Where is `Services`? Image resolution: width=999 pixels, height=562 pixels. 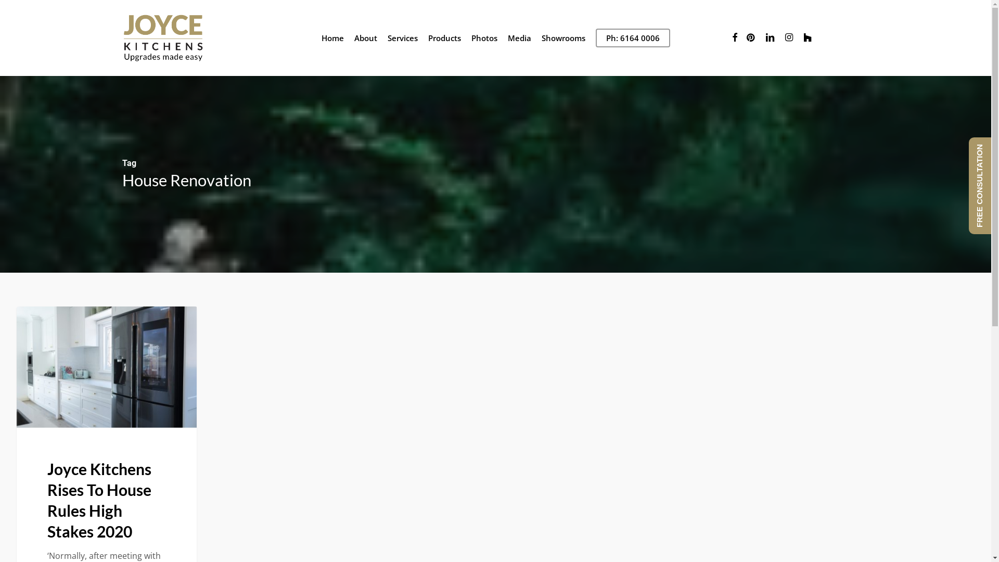
Services is located at coordinates (402, 39).